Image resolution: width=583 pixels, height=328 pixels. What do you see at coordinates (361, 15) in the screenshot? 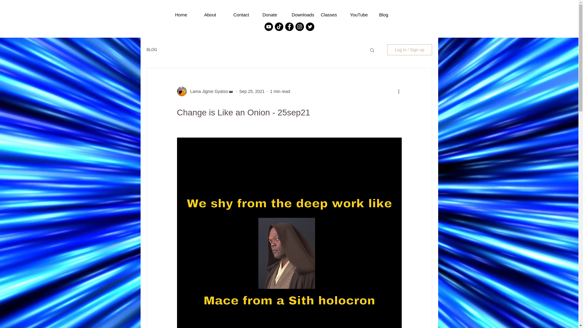
I see `YouTube` at bounding box center [361, 15].